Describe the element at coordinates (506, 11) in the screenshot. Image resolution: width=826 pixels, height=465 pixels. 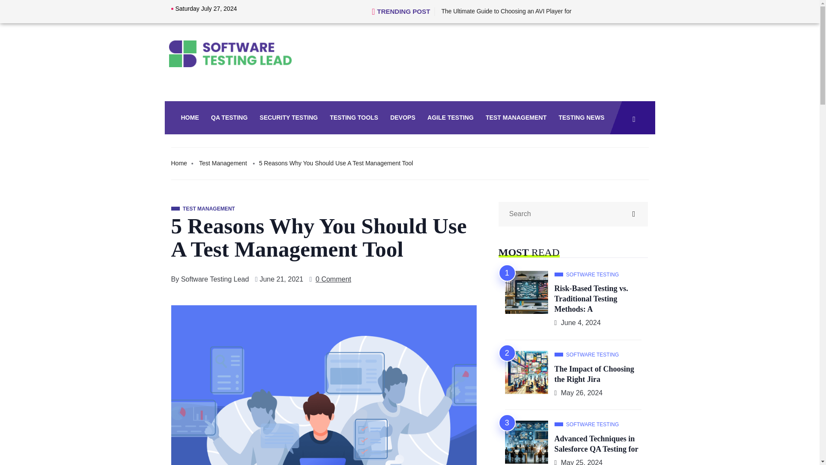
I see `The Ultimate Guide to Choosing an AVI Player for` at that location.